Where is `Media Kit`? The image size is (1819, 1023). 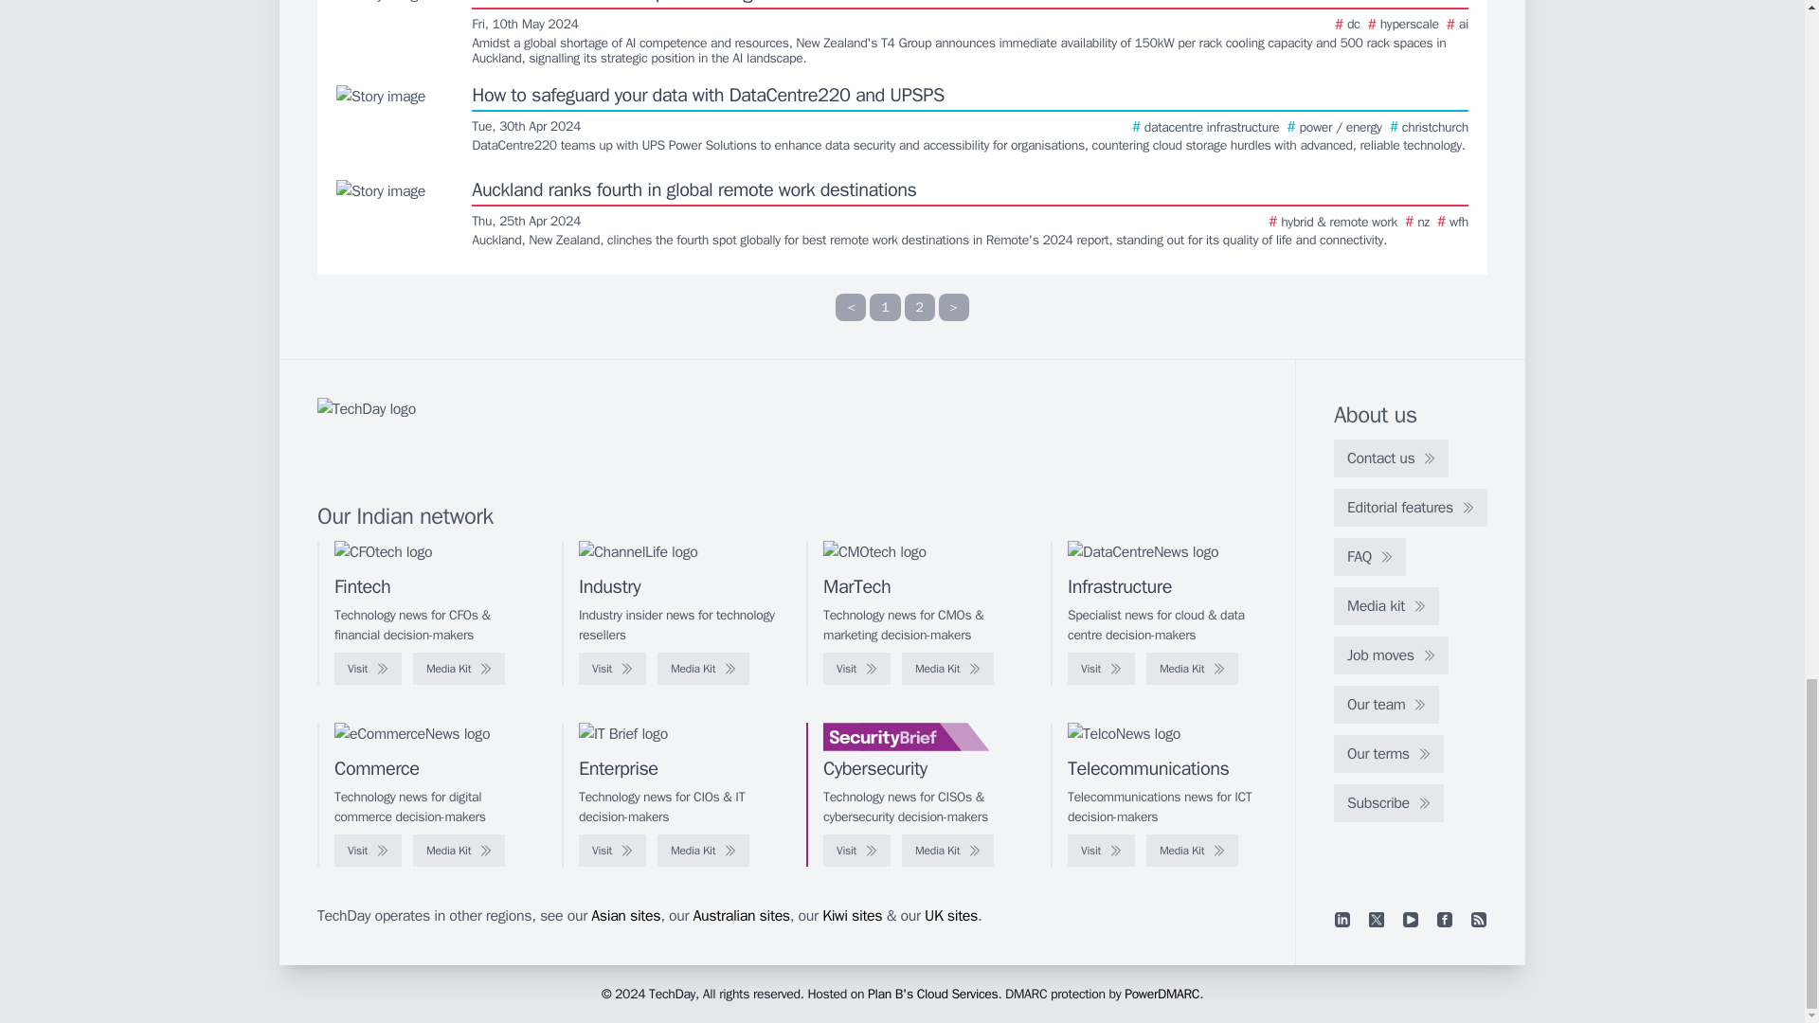 Media Kit is located at coordinates (459, 669).